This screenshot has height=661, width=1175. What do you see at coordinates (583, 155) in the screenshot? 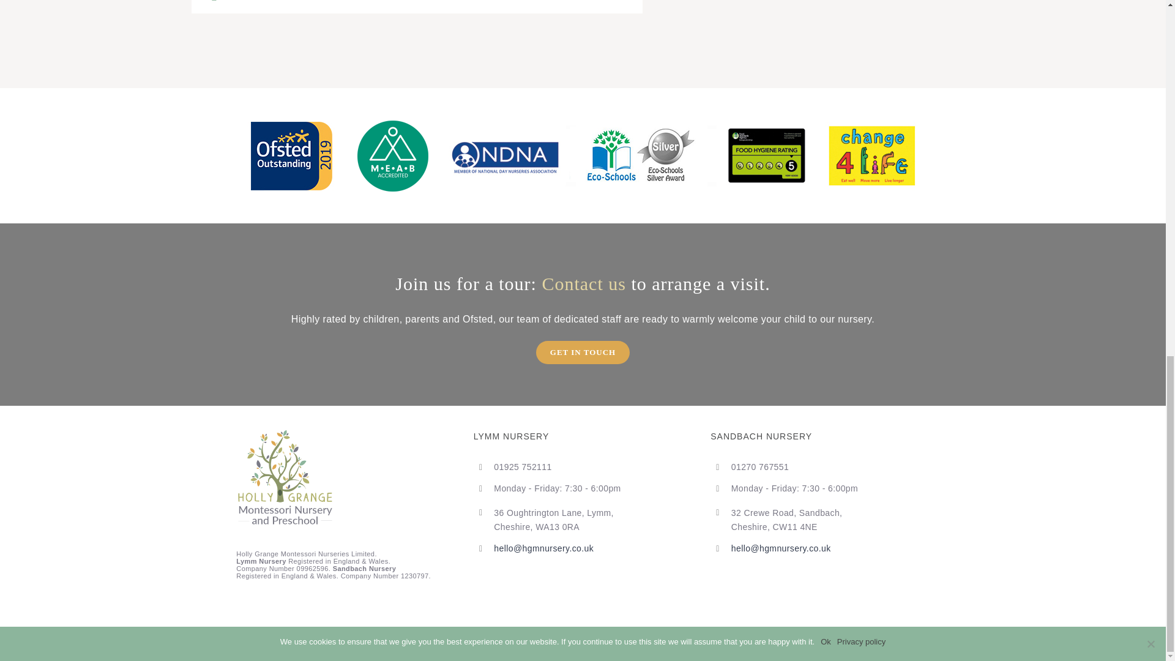
I see `hgm-accreditations-banner-2020.2` at bounding box center [583, 155].